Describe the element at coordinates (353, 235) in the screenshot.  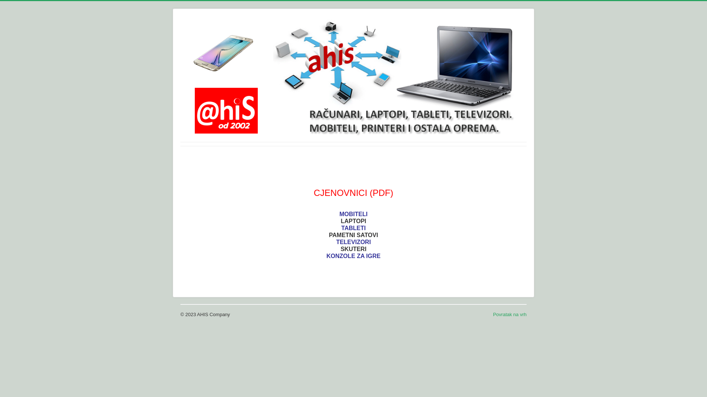
I see `PAMETNI SATOVI` at that location.